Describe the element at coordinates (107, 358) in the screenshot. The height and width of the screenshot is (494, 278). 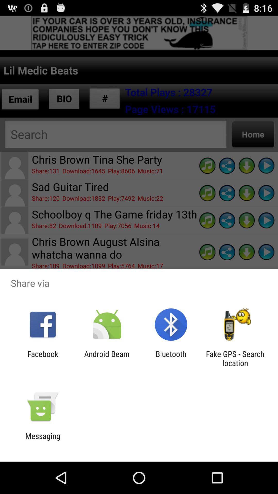
I see `turn on item to the left of the bluetooth` at that location.